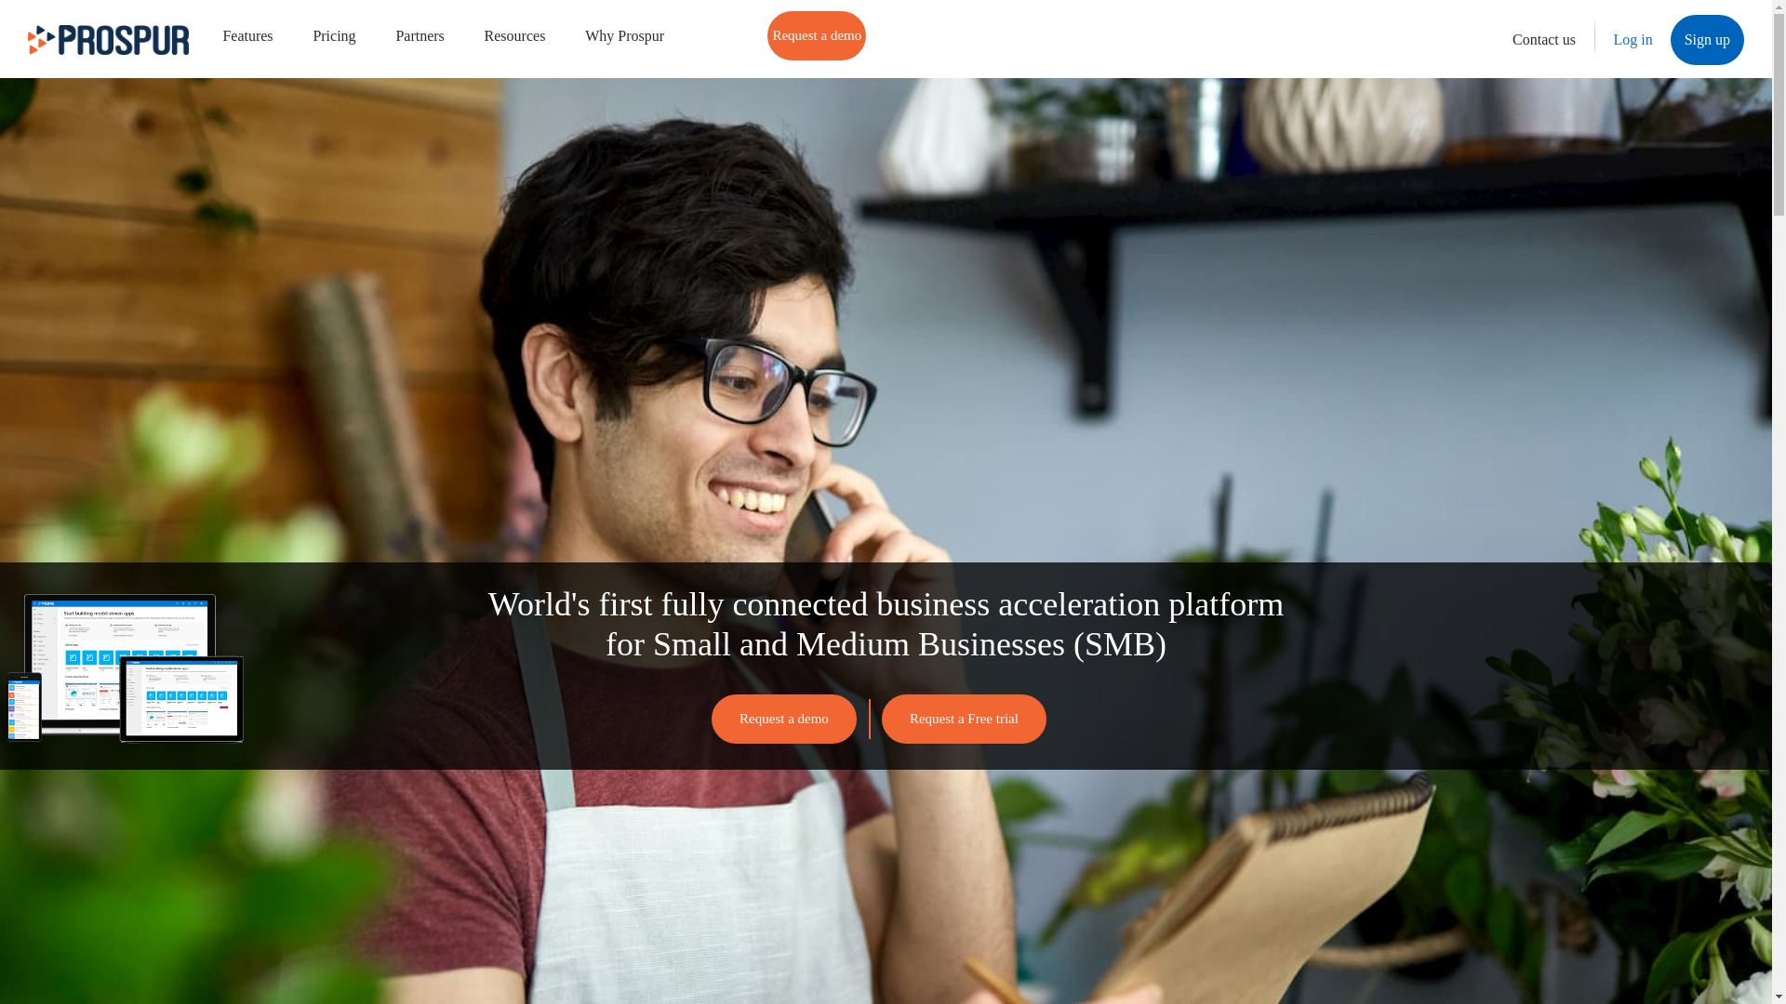 This screenshot has width=1786, height=1004. Describe the element at coordinates (1544, 40) in the screenshot. I see `Contact us` at that location.